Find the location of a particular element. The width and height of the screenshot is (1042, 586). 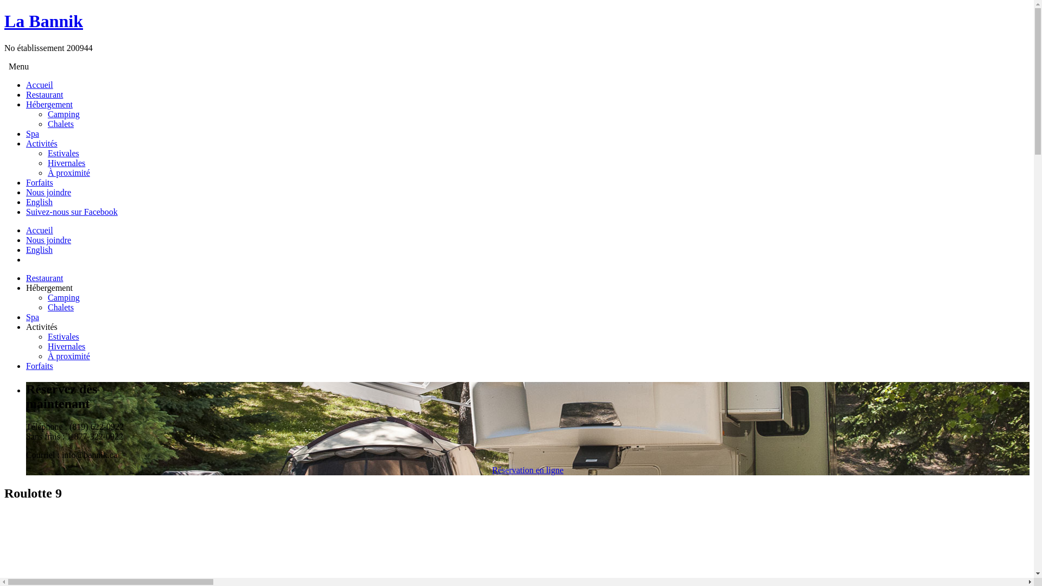

Spa is located at coordinates (33, 317).